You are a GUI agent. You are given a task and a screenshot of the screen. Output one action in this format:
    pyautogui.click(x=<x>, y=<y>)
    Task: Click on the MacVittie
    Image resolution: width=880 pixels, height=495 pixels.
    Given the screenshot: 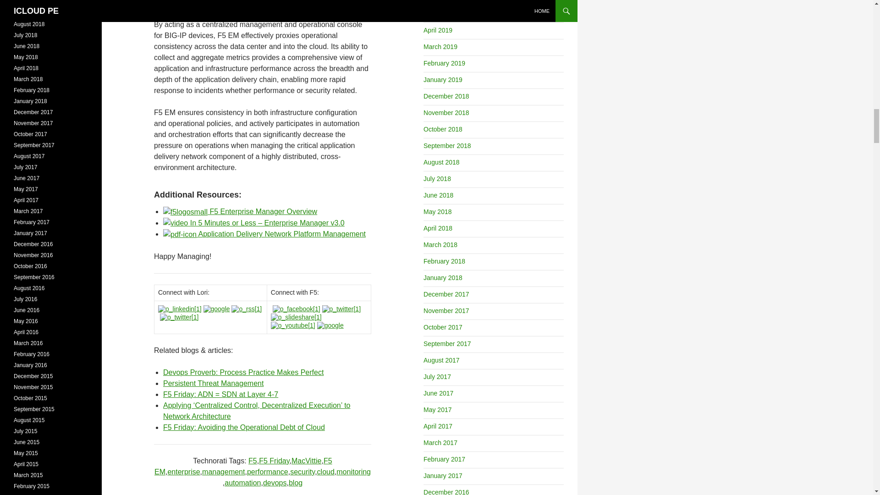 What is the action you would take?
    pyautogui.click(x=306, y=461)
    